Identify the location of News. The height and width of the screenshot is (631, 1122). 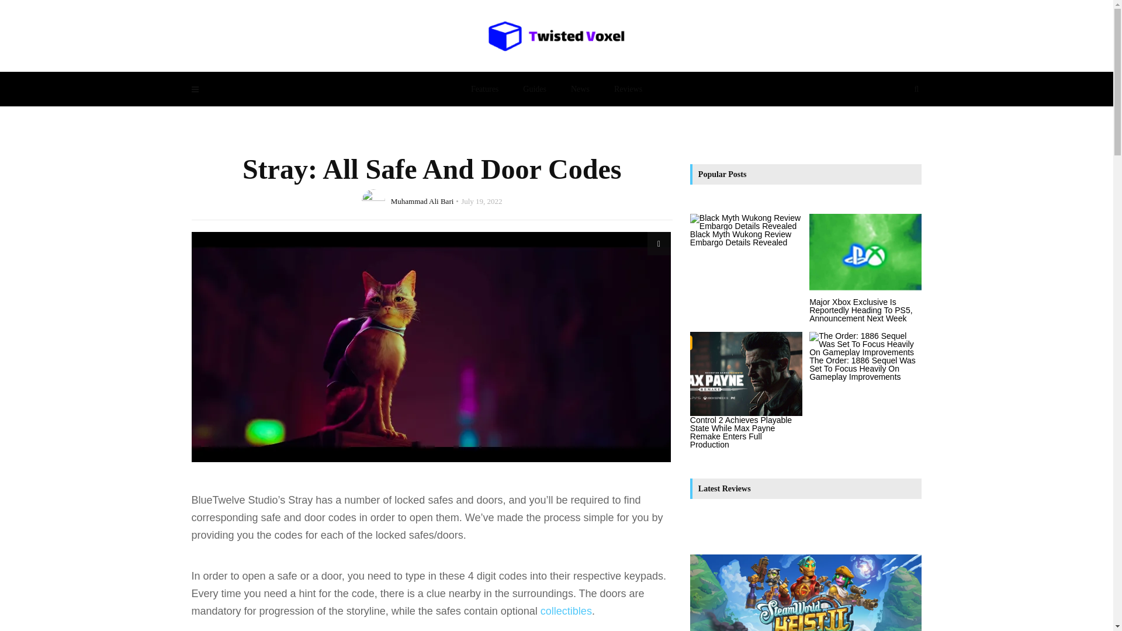
(580, 89).